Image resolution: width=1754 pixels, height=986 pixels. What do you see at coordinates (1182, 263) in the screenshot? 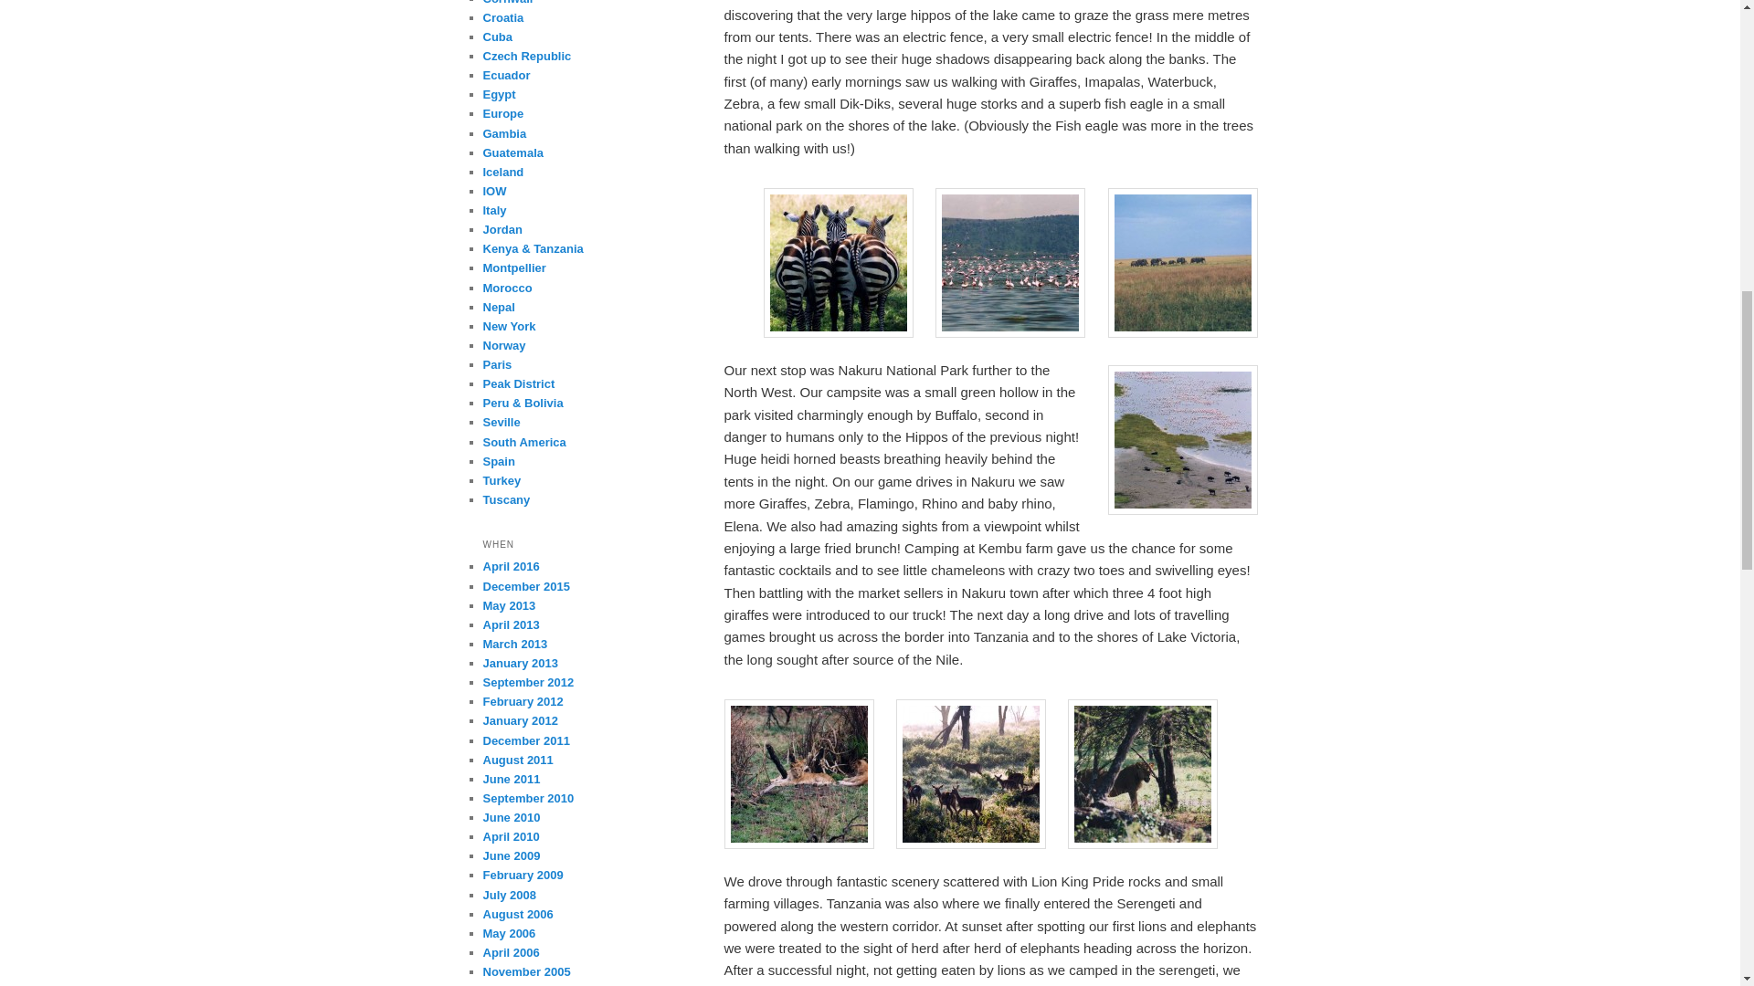
I see `herd of elephants` at bounding box center [1182, 263].